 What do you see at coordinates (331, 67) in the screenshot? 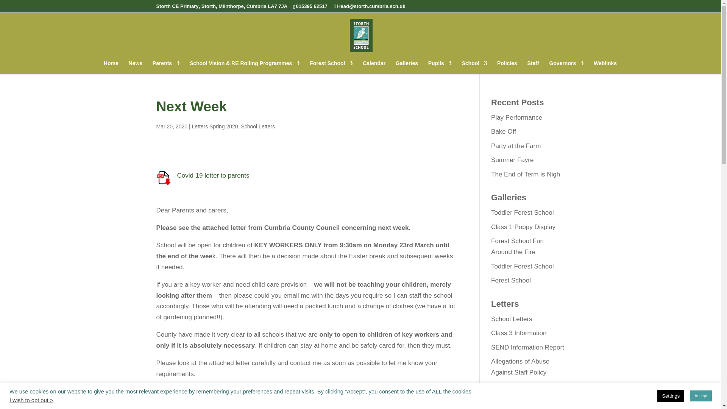
I see `Forest School` at bounding box center [331, 67].